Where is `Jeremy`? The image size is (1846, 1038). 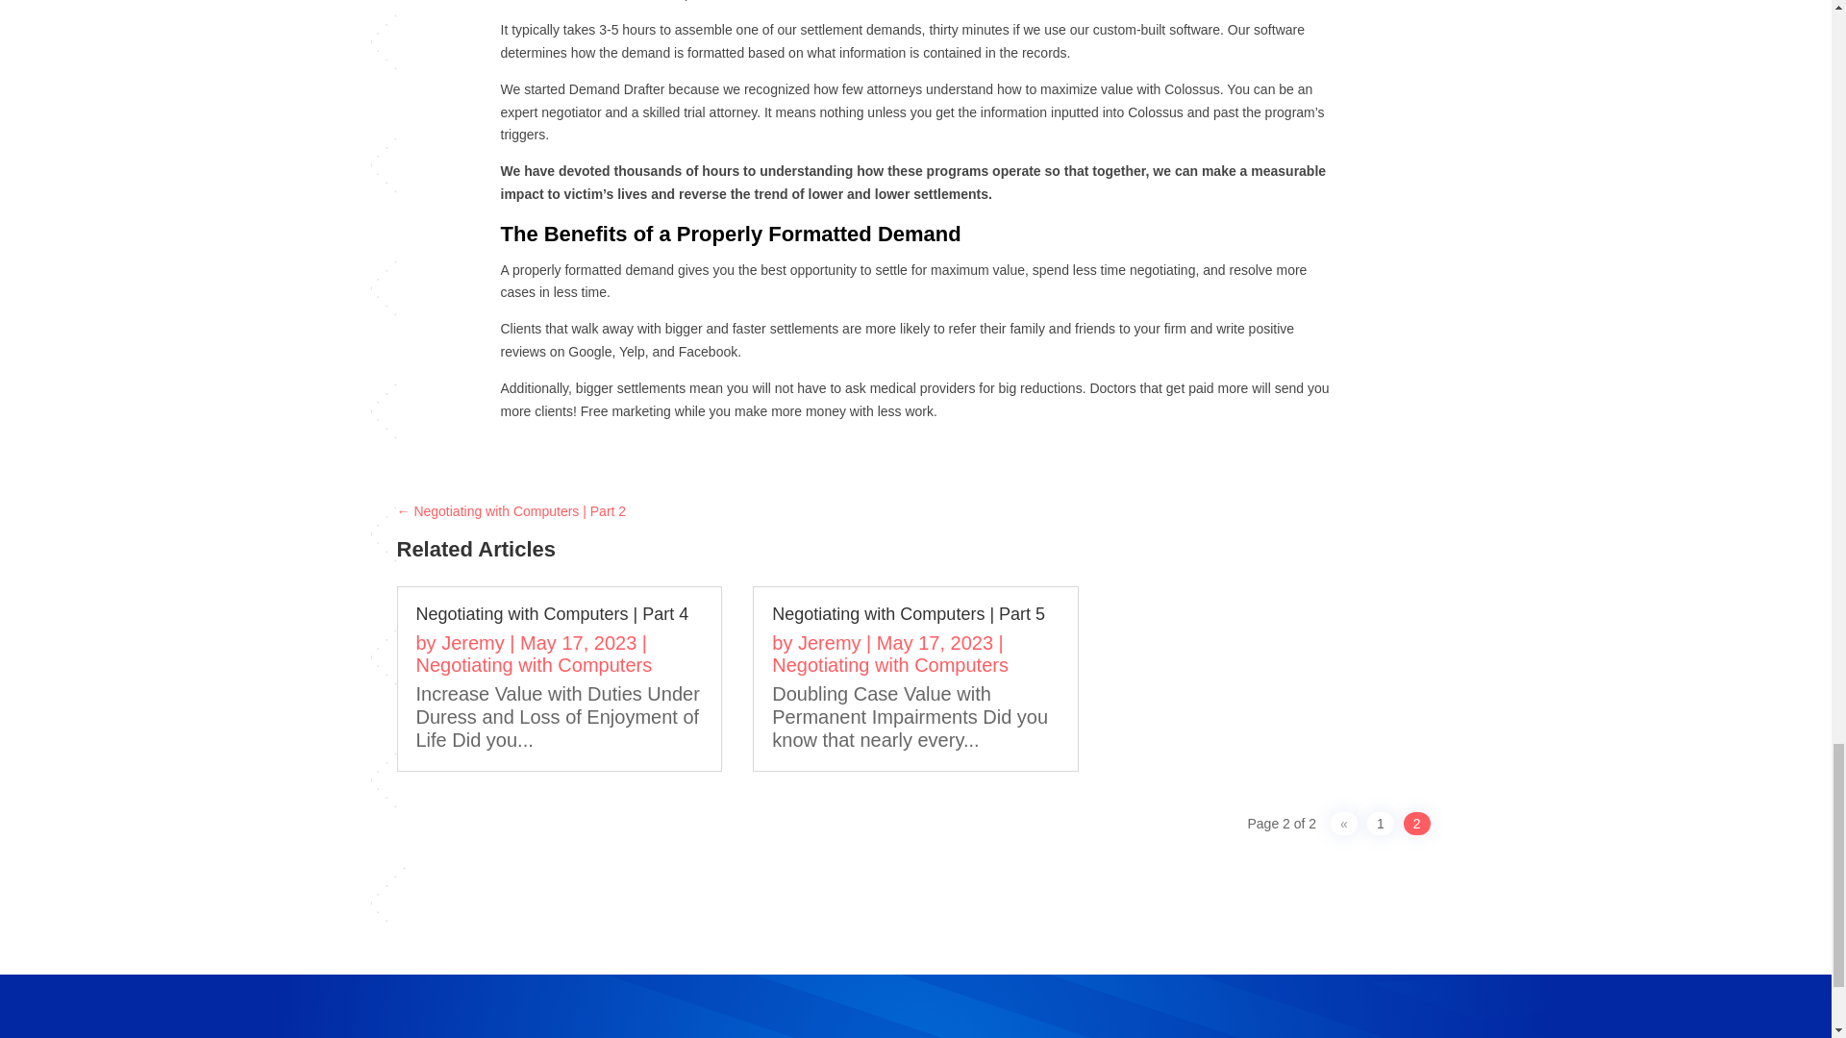 Jeremy is located at coordinates (472, 642).